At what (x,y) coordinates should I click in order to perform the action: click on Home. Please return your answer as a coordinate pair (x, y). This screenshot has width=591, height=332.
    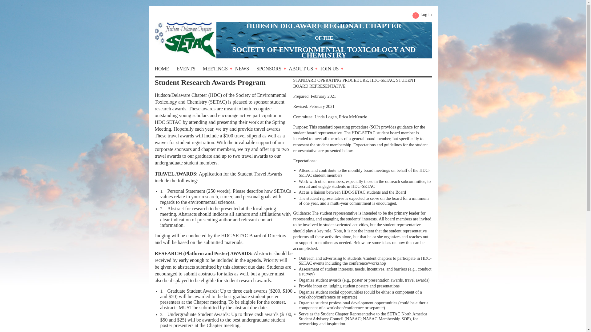
    Looking at the image, I should click on (165, 70).